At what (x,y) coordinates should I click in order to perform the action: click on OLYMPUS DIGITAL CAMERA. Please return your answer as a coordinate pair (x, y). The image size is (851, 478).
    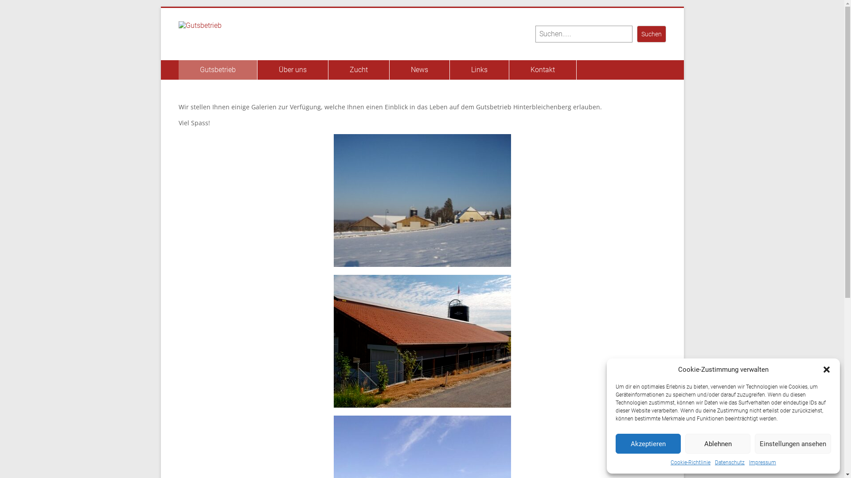
    Looking at the image, I should click on (422, 200).